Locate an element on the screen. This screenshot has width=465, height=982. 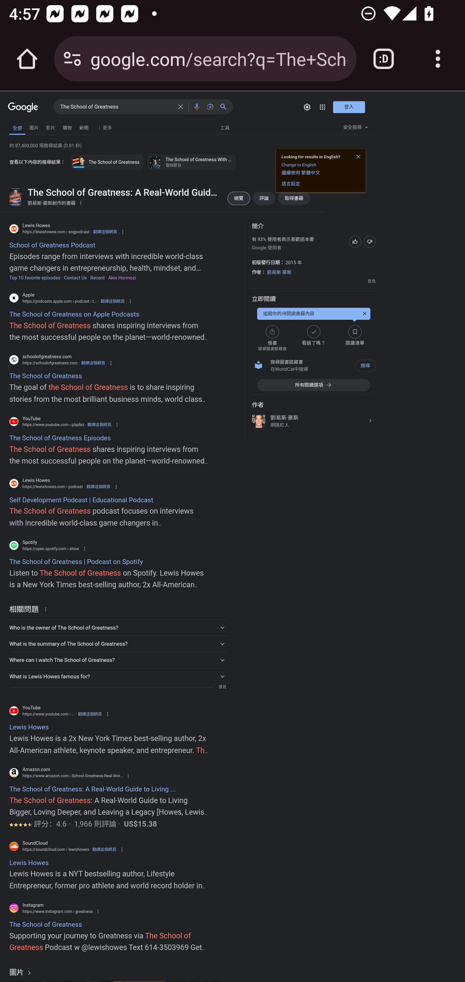
Contact Us is located at coordinates (75, 278).